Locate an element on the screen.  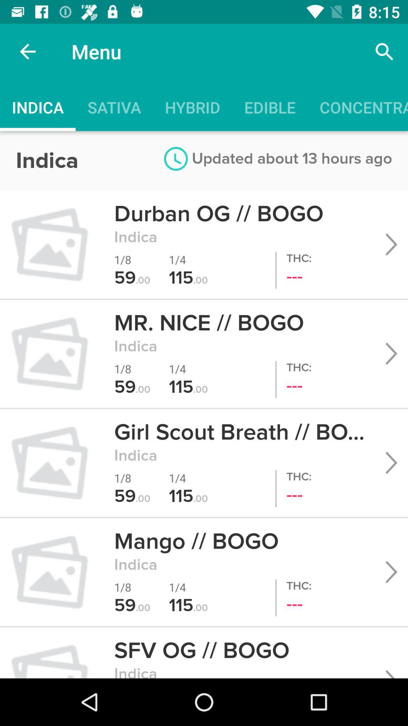
select item next to the menu is located at coordinates (28, 51).